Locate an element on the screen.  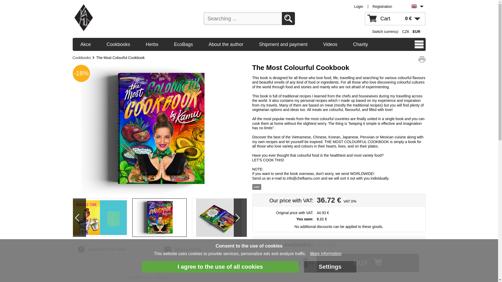
EcoBags is located at coordinates (184, 44).